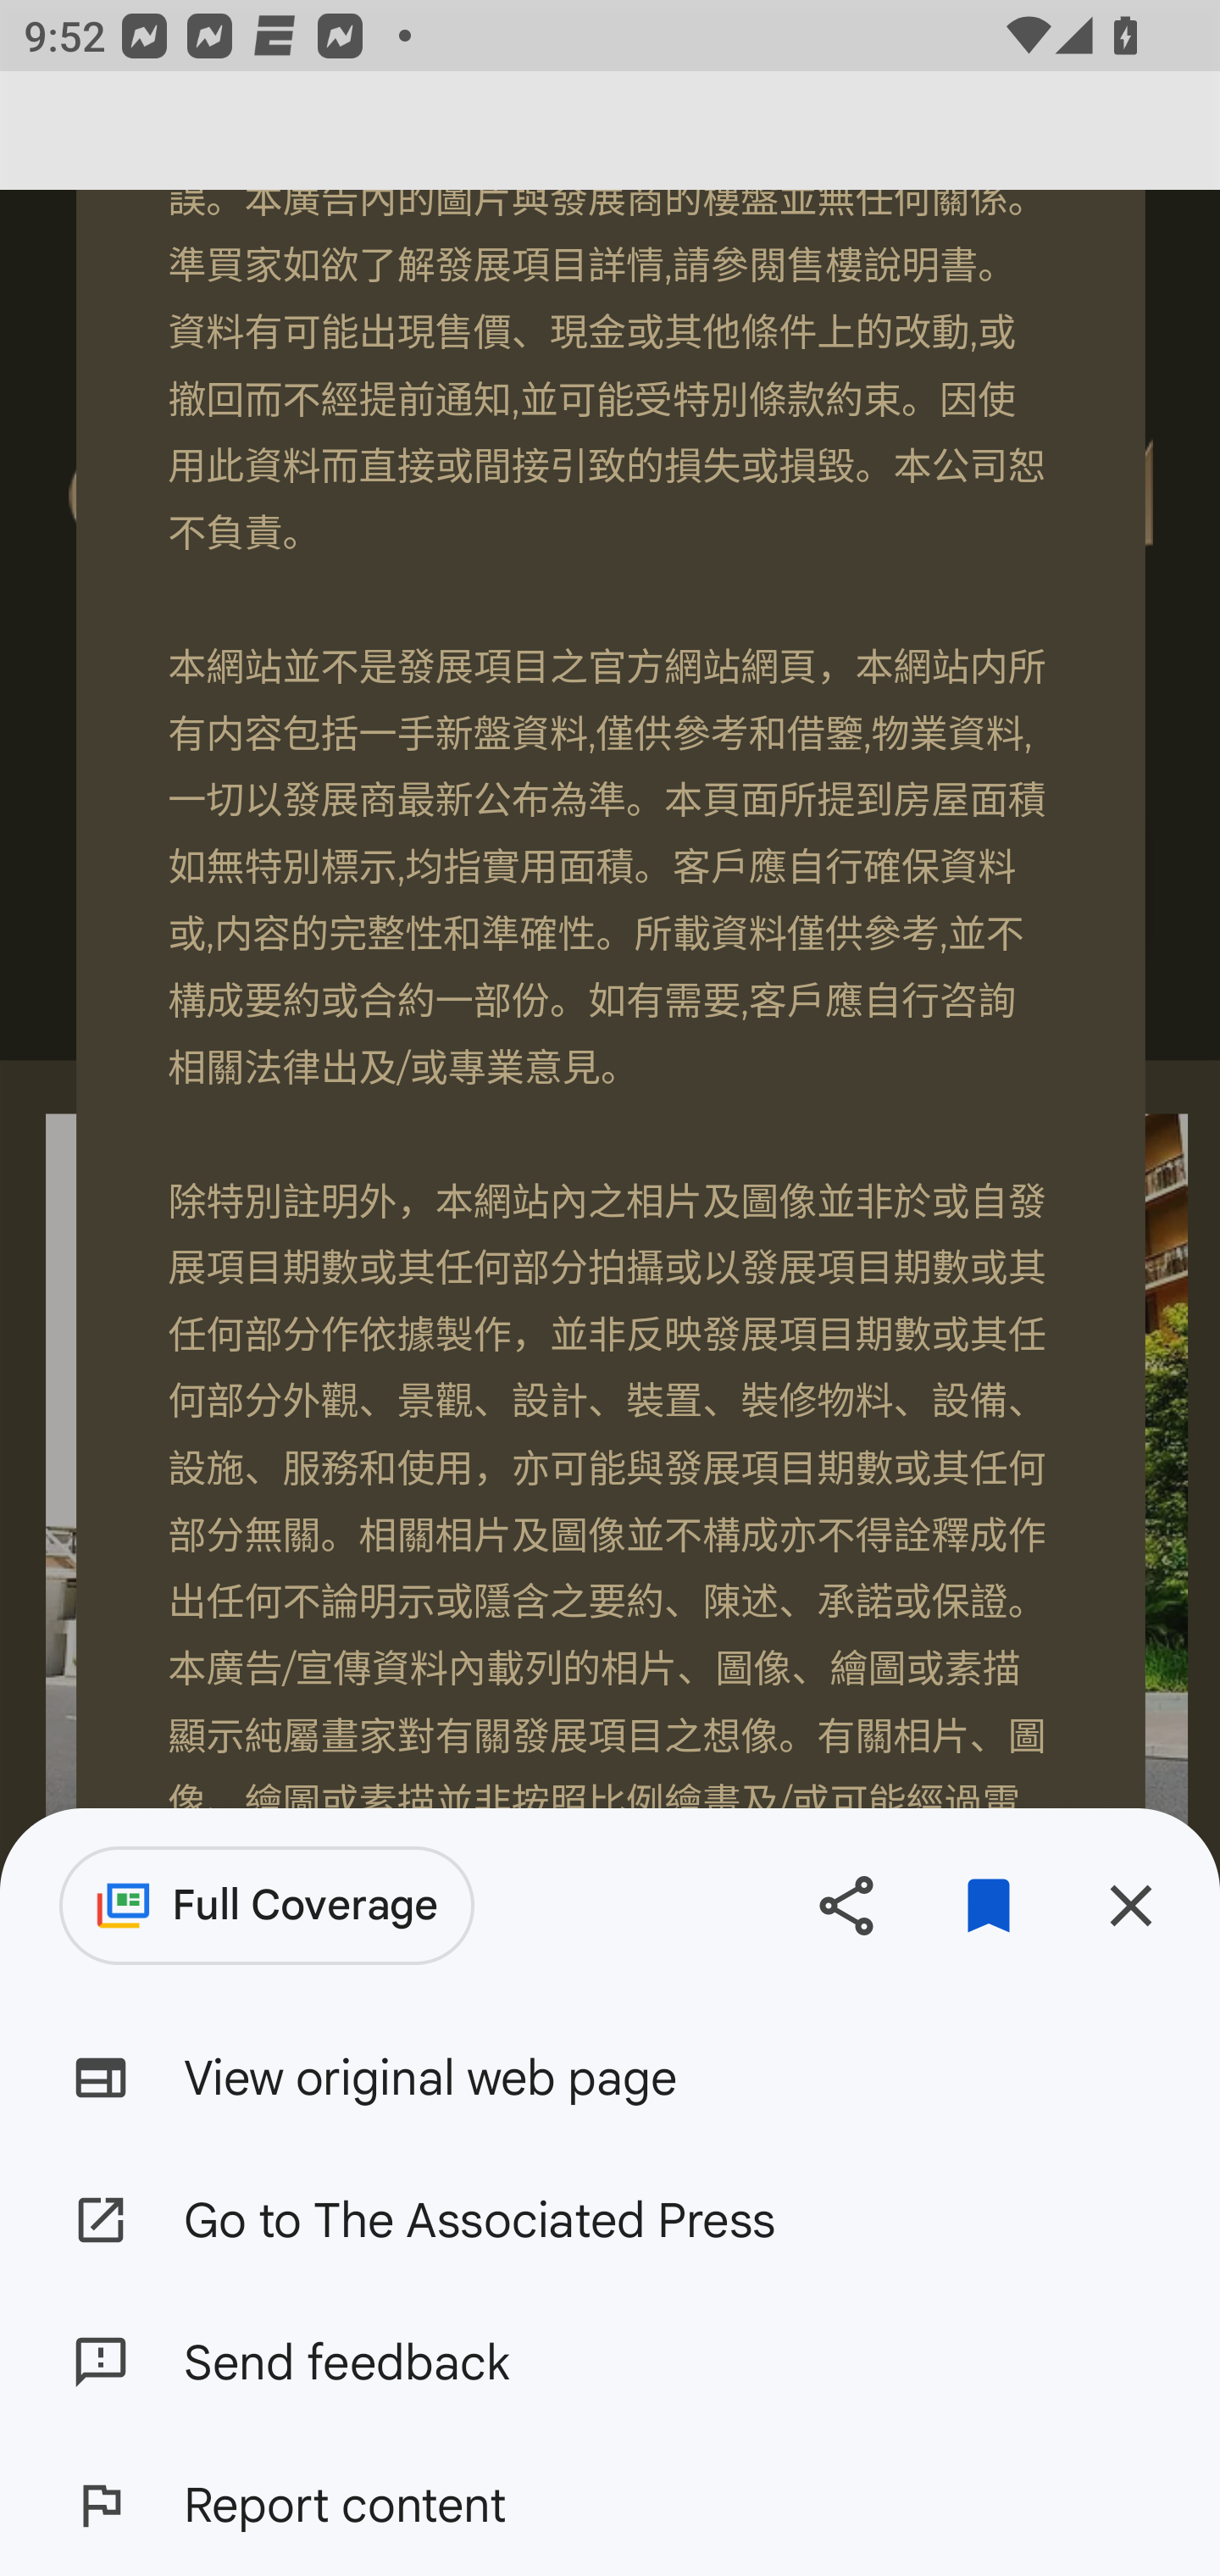  I want to click on Full Coverage, so click(267, 1906).